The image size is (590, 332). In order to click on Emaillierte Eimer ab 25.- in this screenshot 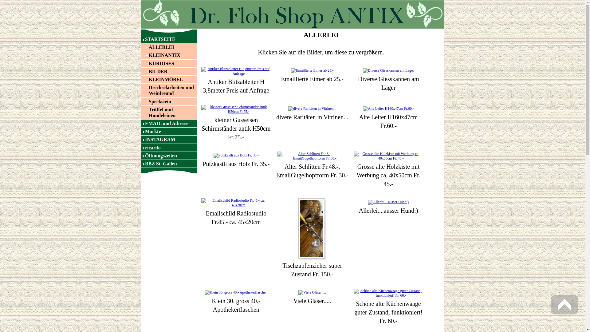, I will do `click(312, 70)`.